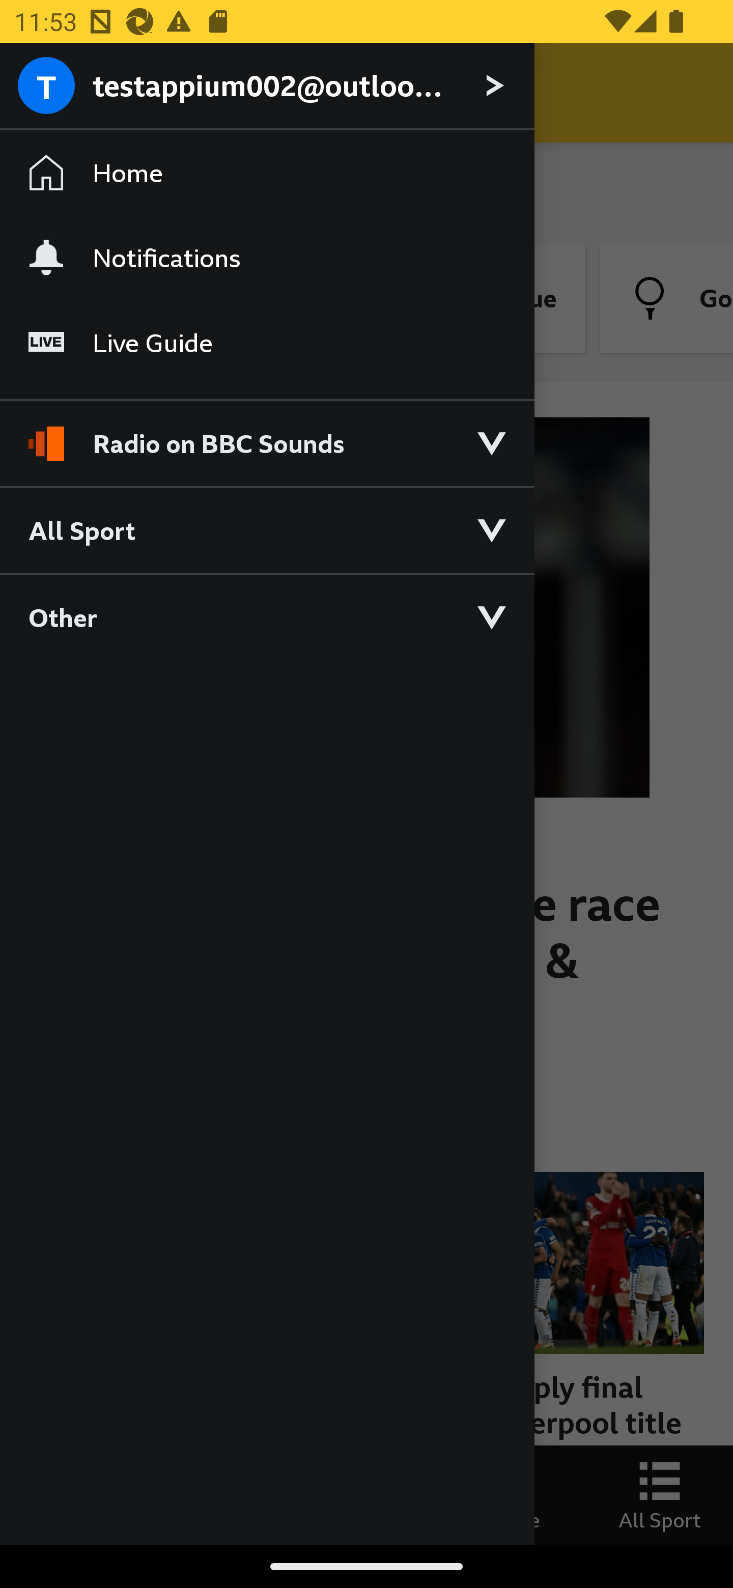 The height and width of the screenshot is (1588, 733). I want to click on Other, so click(267, 617).